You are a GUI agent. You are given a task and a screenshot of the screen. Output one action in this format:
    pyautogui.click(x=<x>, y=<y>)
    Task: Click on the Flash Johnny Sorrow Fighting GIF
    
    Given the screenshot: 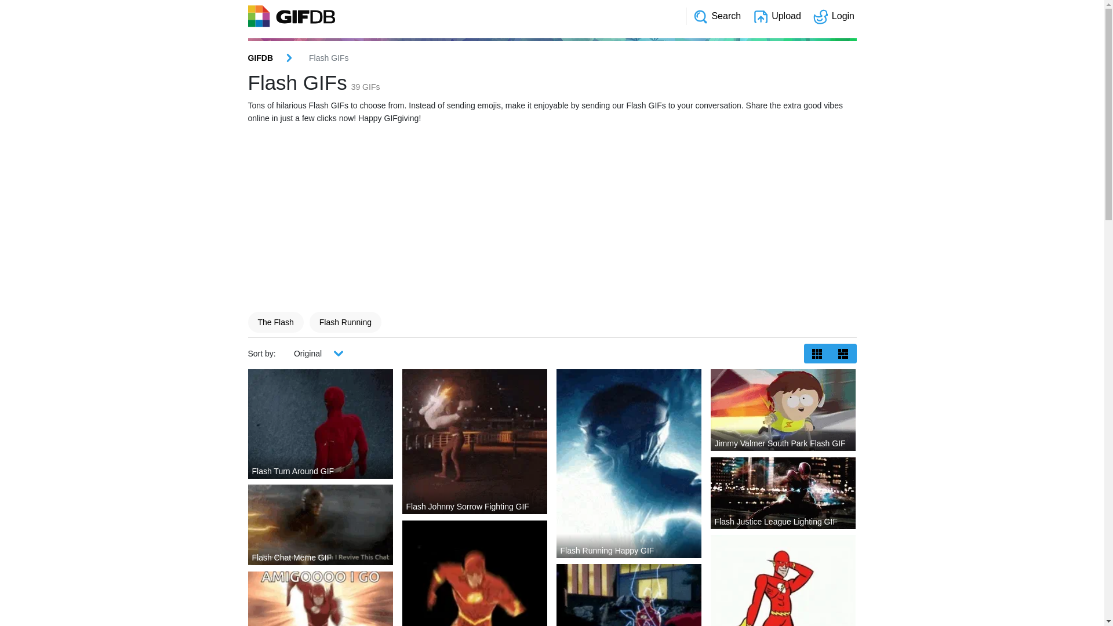 What is the action you would take?
    pyautogui.click(x=475, y=442)
    